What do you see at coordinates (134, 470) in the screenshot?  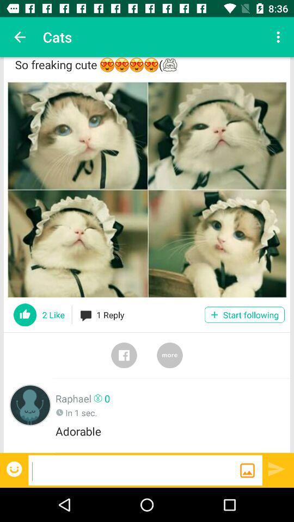 I see `input a search term` at bounding box center [134, 470].